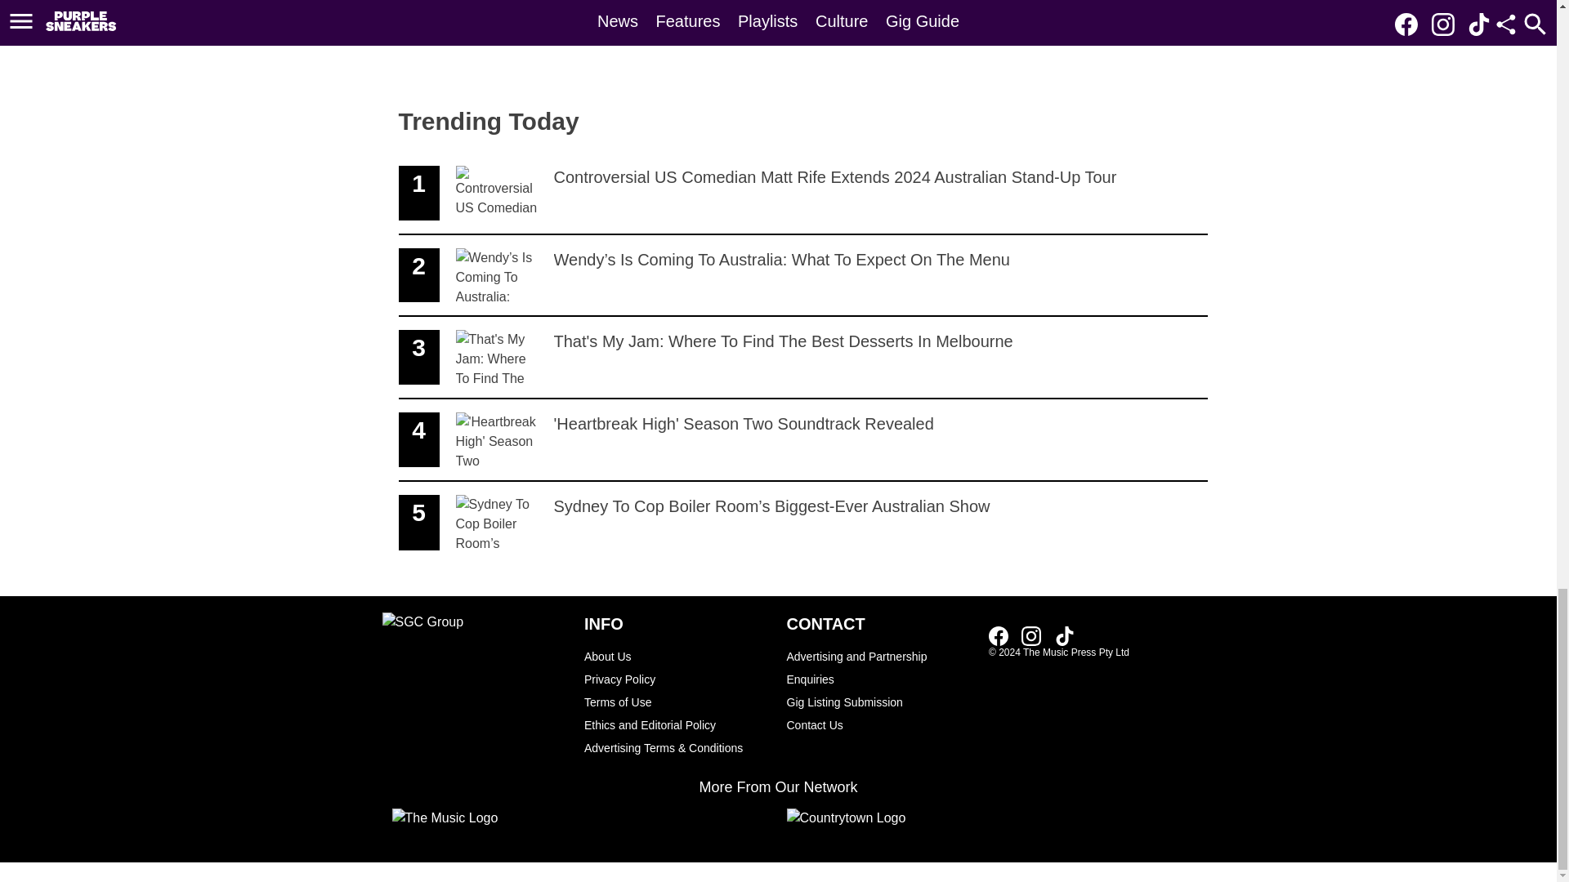 The width and height of the screenshot is (1569, 882). I want to click on Link to our Facebook, so click(999, 635).